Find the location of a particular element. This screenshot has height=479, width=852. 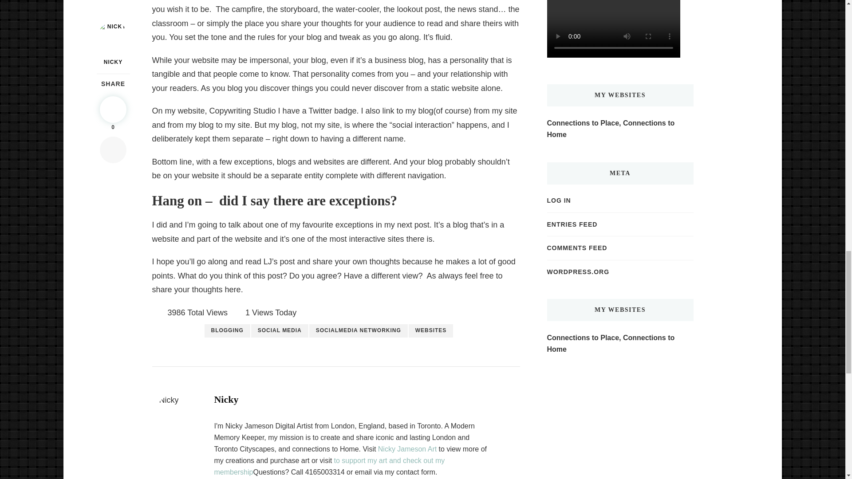

Nicky Jameson Art is located at coordinates (407, 449).